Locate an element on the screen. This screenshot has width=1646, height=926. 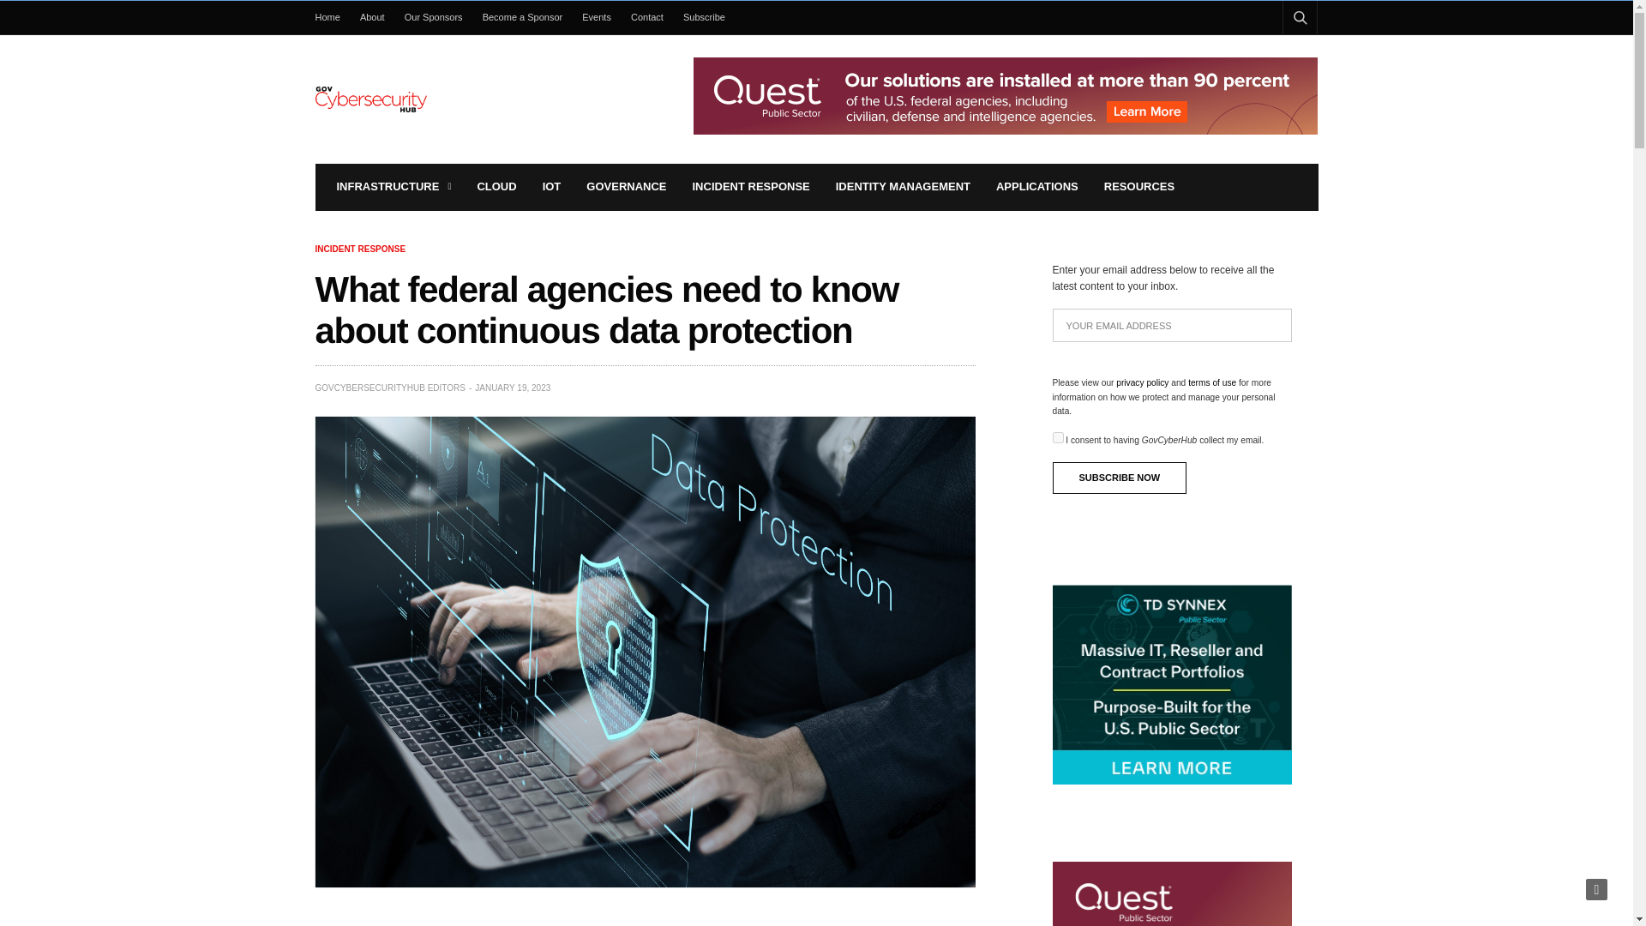
Events is located at coordinates (597, 17).